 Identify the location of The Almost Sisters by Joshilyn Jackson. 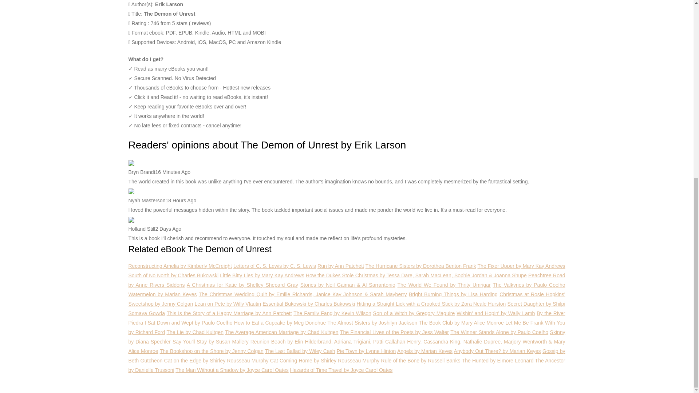
(372, 323).